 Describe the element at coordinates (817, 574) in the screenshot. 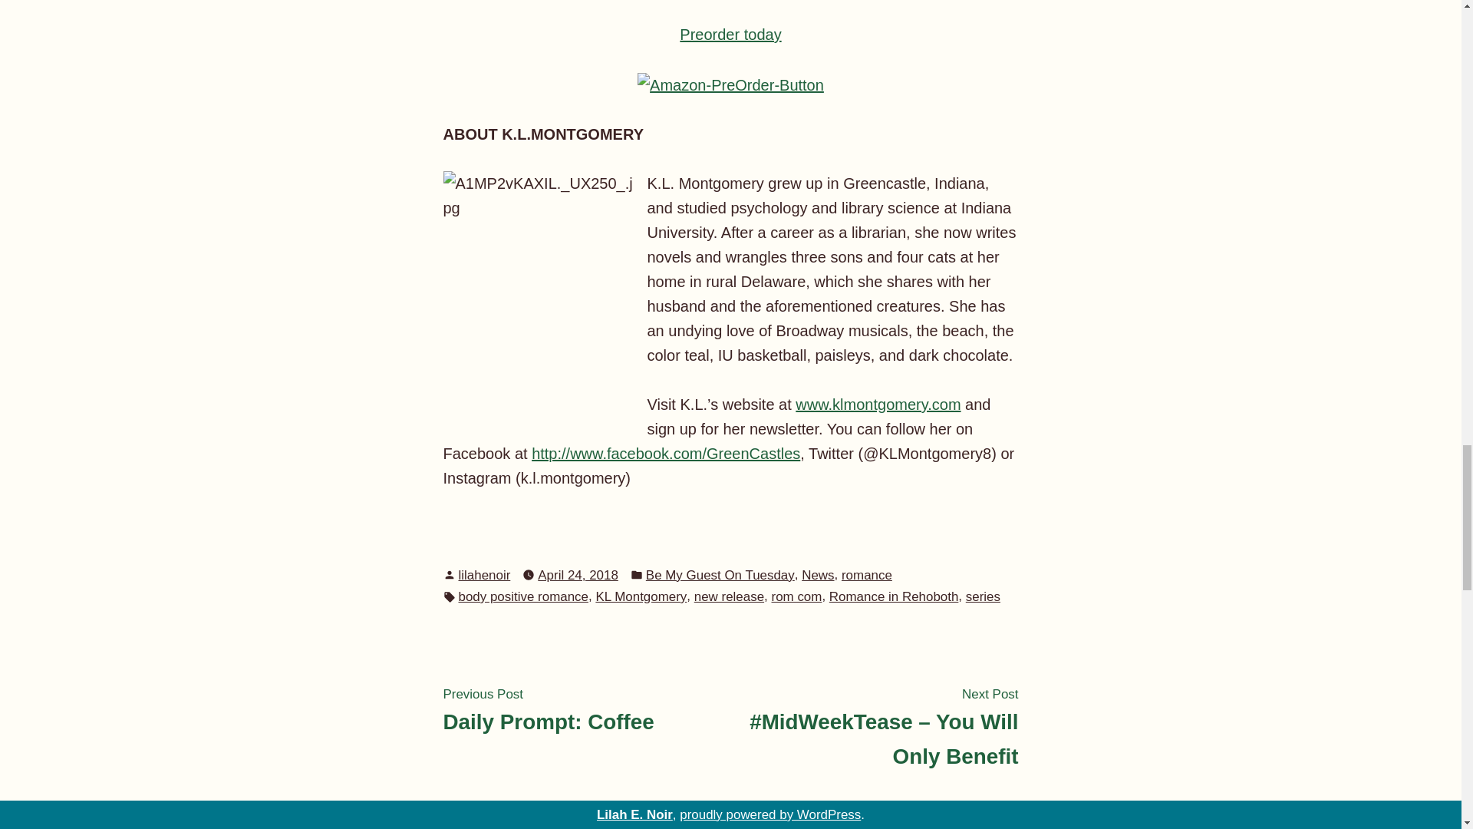

I see `News` at that location.